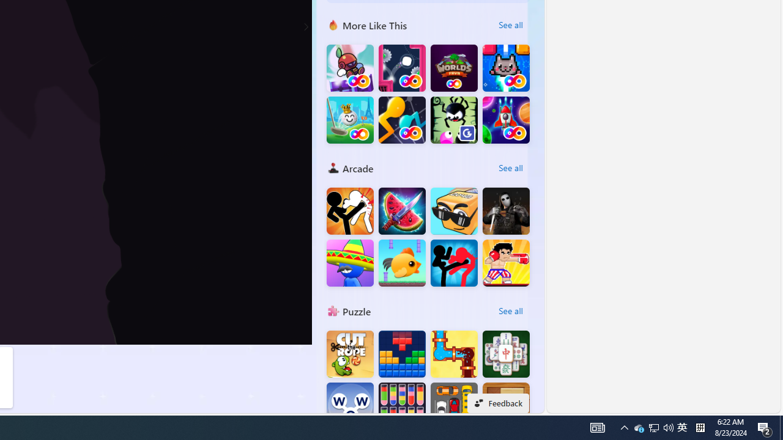  What do you see at coordinates (506, 68) in the screenshot?
I see `Kitten Force FRVR` at bounding box center [506, 68].